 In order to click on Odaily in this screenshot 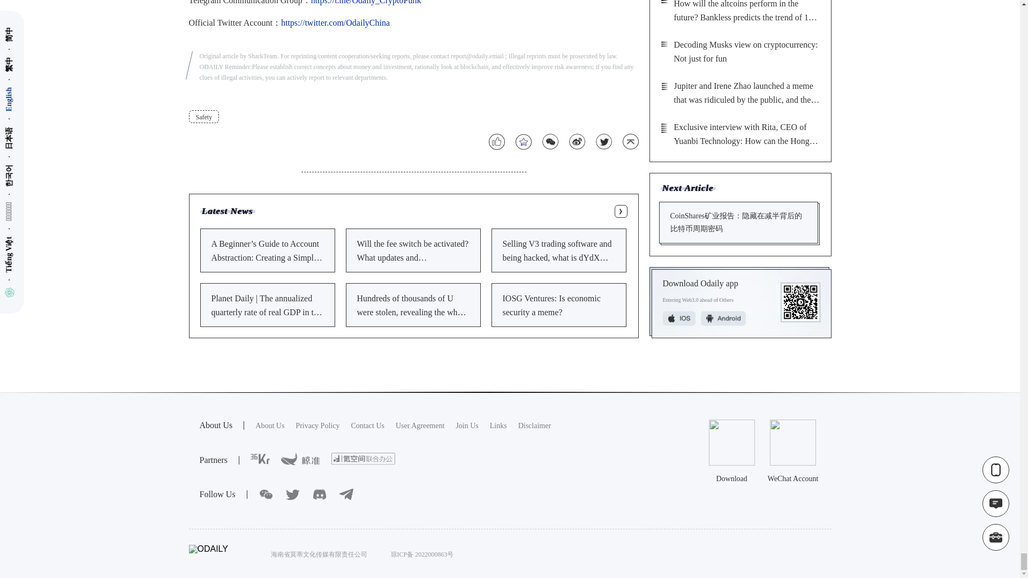, I will do `click(300, 459)`.